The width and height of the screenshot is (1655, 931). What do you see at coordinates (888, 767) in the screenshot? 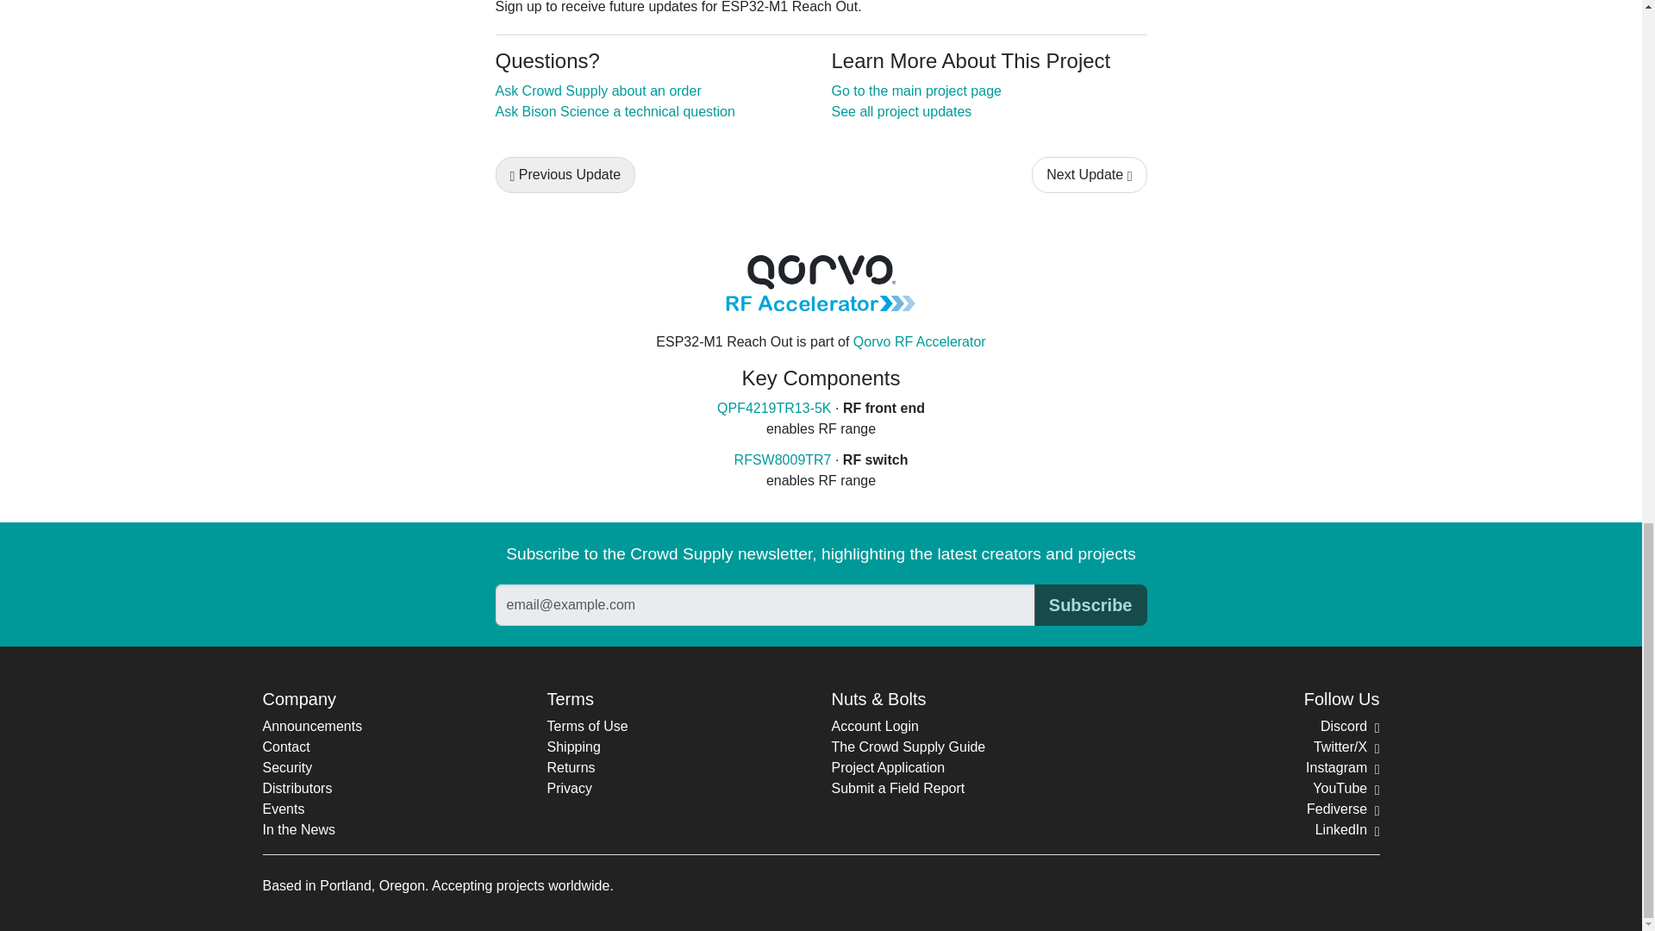
I see `Project Application` at bounding box center [888, 767].